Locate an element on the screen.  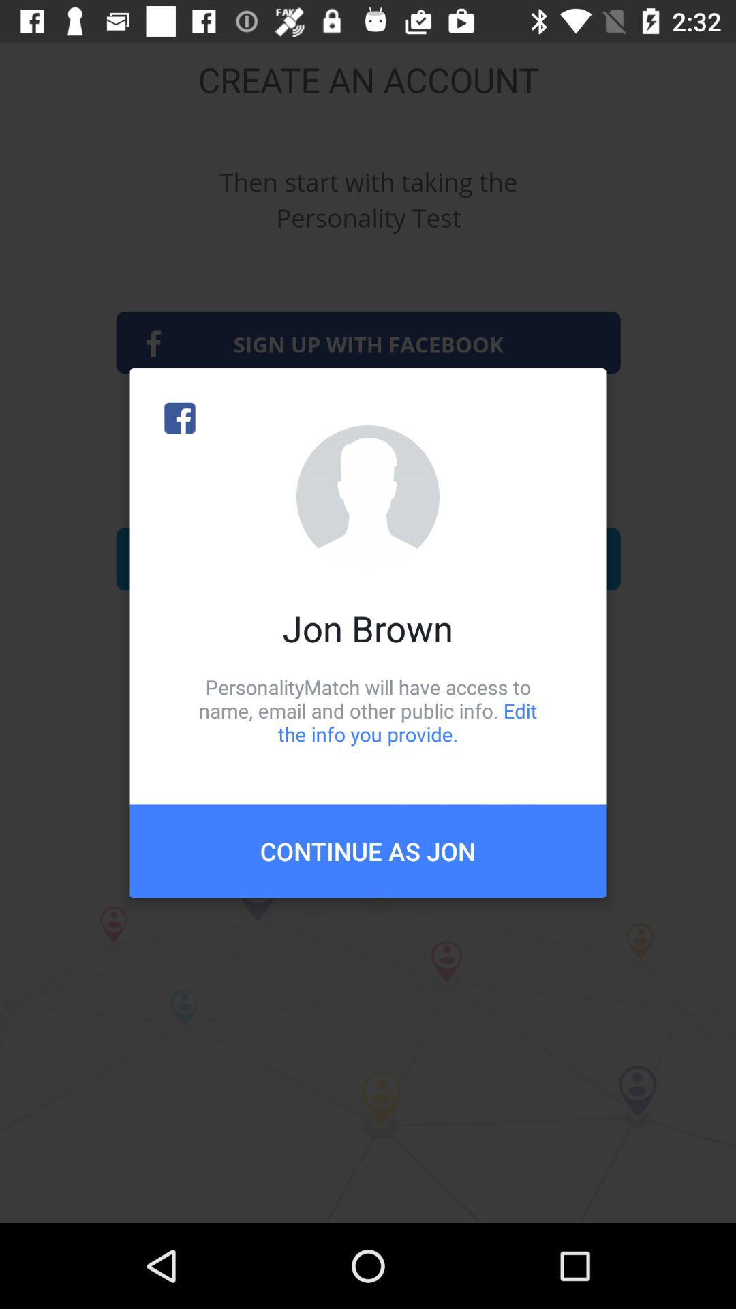
choose the continue as jon icon is located at coordinates (368, 851).